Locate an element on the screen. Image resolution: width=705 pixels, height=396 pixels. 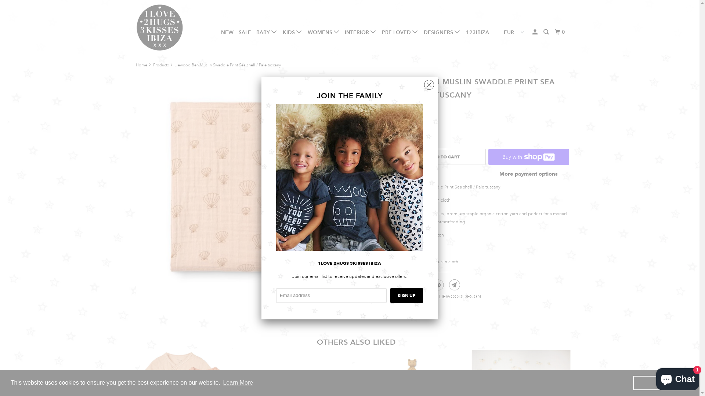
0 is located at coordinates (561, 32).